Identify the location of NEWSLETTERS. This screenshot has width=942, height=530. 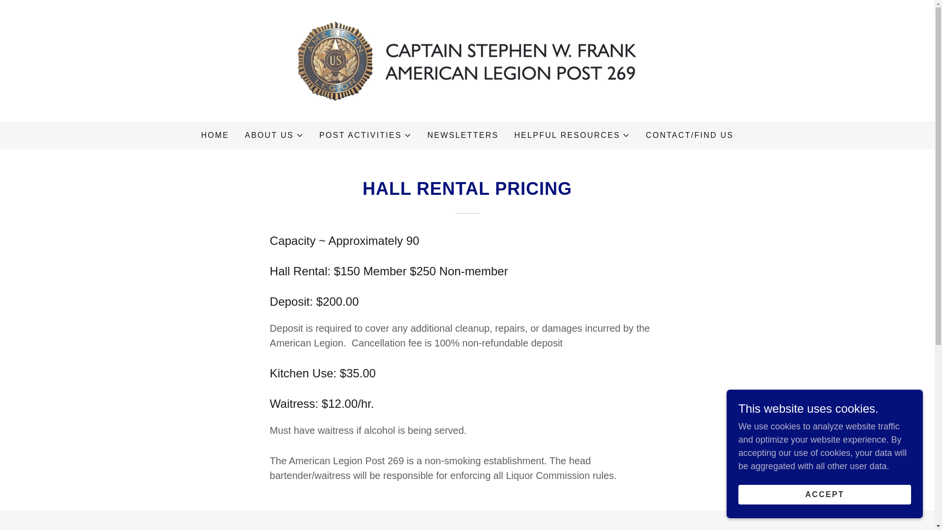
(463, 135).